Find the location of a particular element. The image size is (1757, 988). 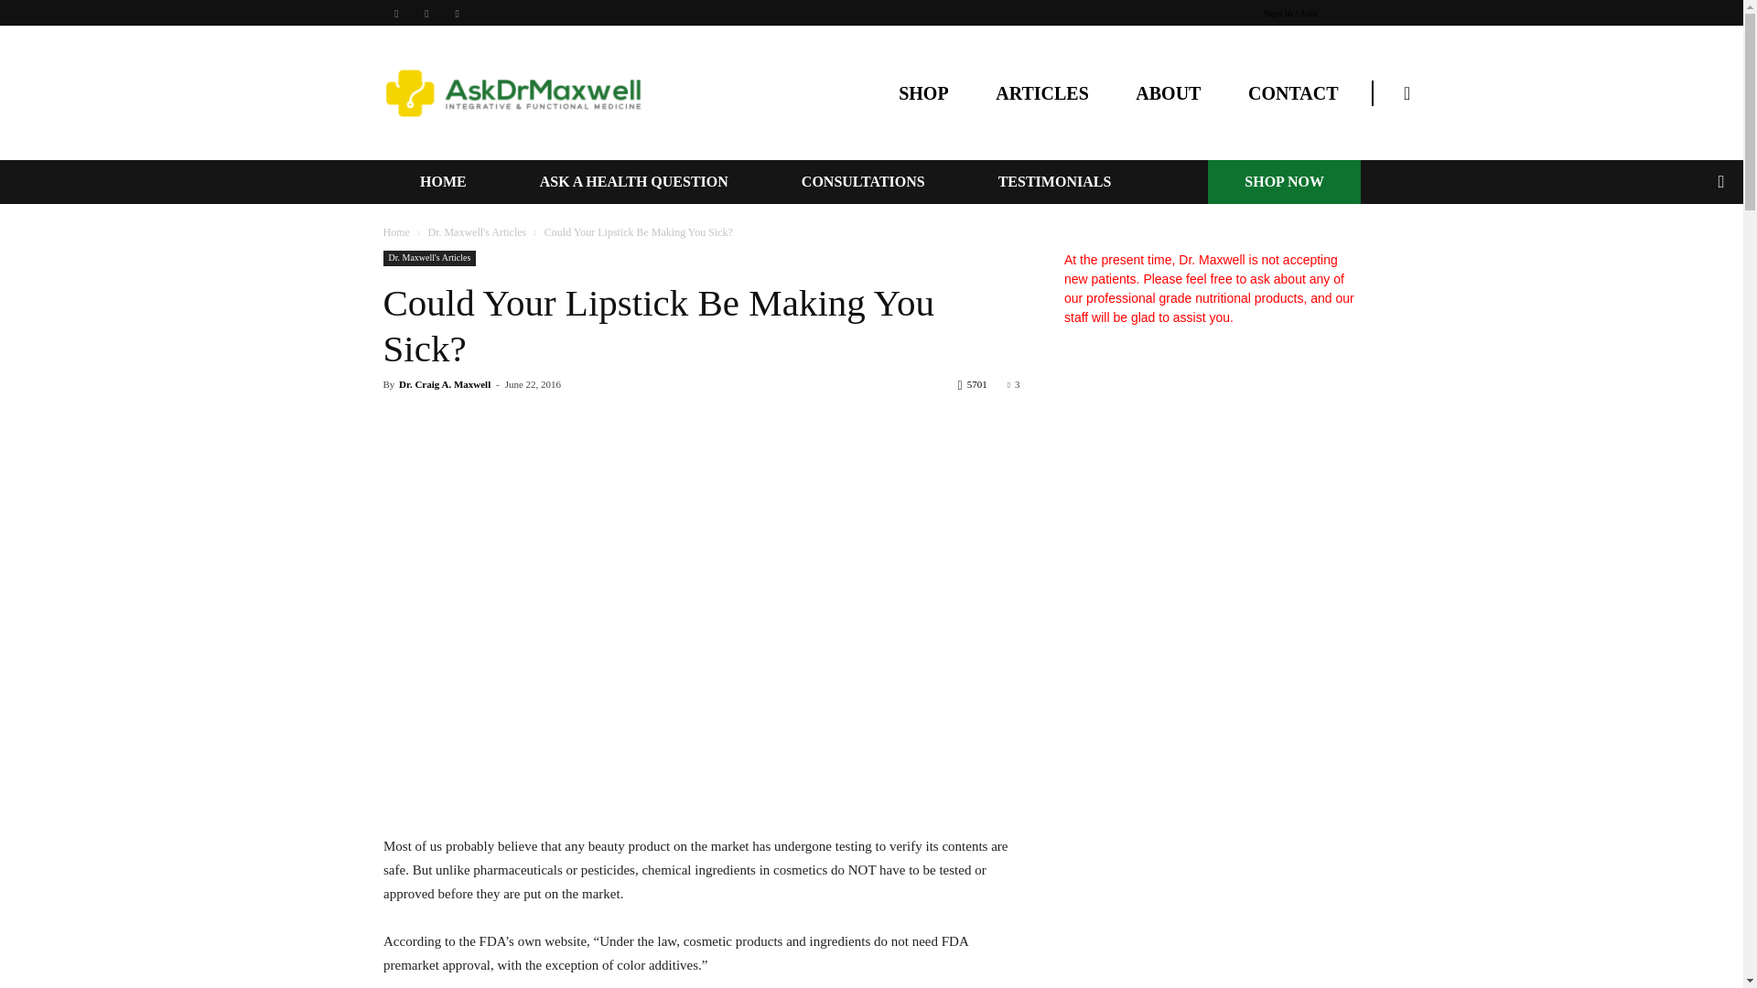

ARTICLES is located at coordinates (1042, 93).